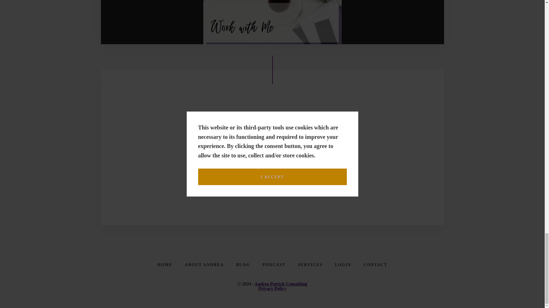  What do you see at coordinates (207, 181) in the screenshot?
I see `checked` at bounding box center [207, 181].